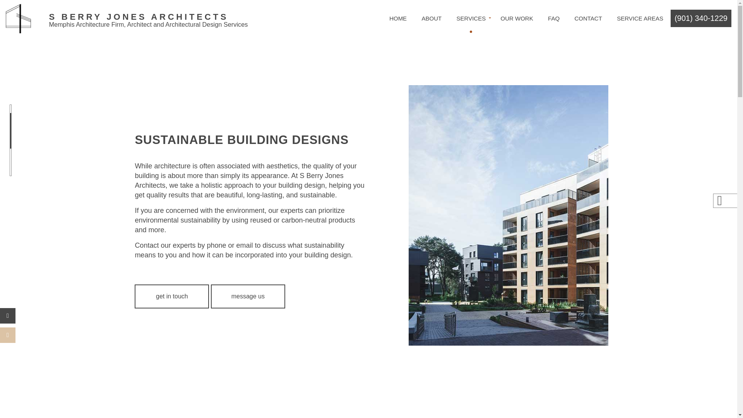 Image resolution: width=743 pixels, height=418 pixels. What do you see at coordinates (148, 17) in the screenshot?
I see `Great Service with S Berry Jones Architects` at bounding box center [148, 17].